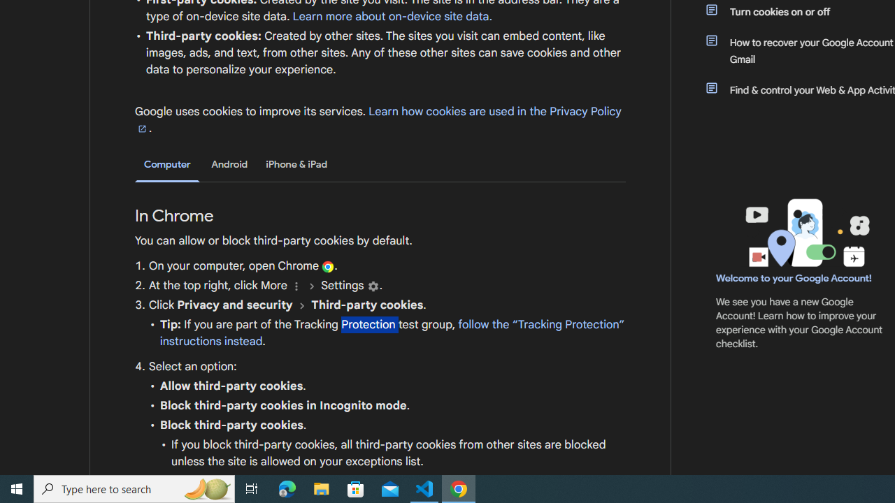 This screenshot has height=503, width=895. Describe the element at coordinates (296, 164) in the screenshot. I see `iPhone & iPad` at that location.